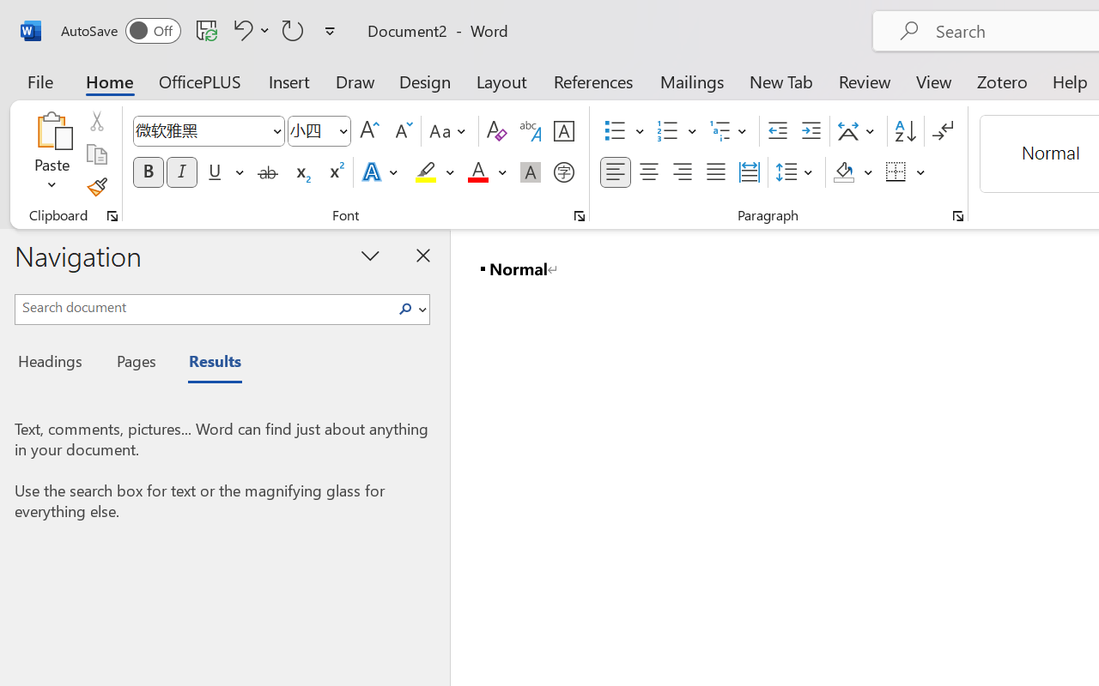 This screenshot has height=686, width=1099. Describe the element at coordinates (52, 154) in the screenshot. I see `Paste` at that location.